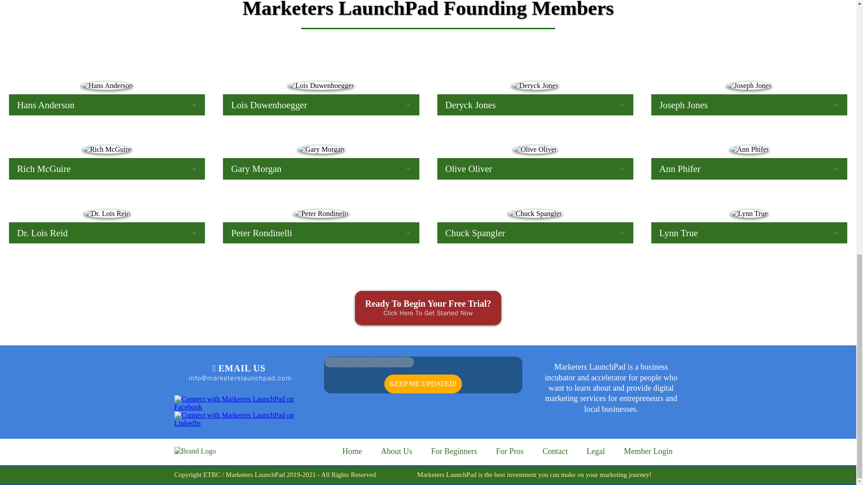 This screenshot has width=863, height=485. Describe the element at coordinates (320, 233) in the screenshot. I see `Peter Rondinelli` at that location.